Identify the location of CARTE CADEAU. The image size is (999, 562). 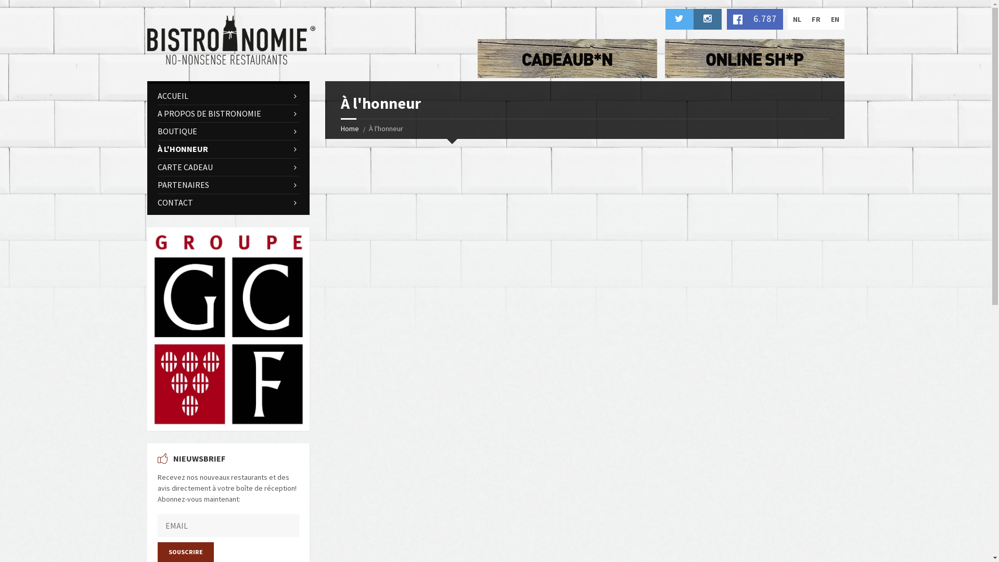
(228, 168).